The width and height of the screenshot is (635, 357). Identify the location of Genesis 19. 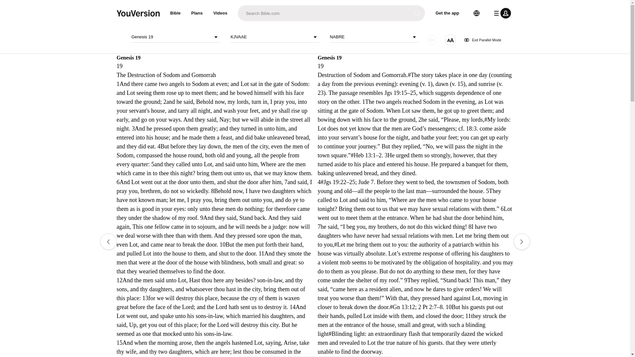
(175, 37).